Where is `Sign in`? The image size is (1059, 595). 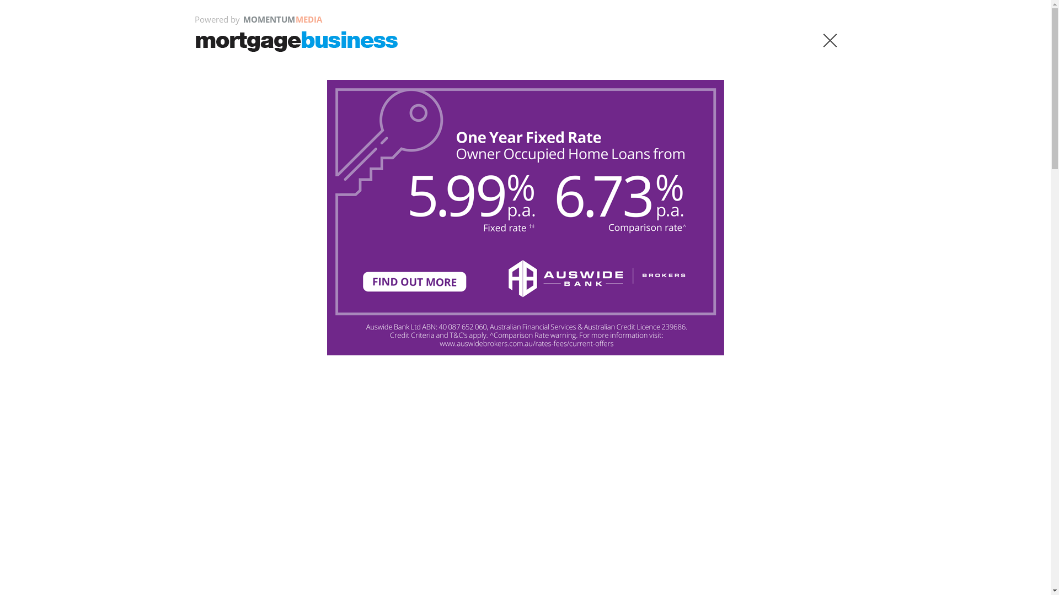
Sign in is located at coordinates (571, 159).